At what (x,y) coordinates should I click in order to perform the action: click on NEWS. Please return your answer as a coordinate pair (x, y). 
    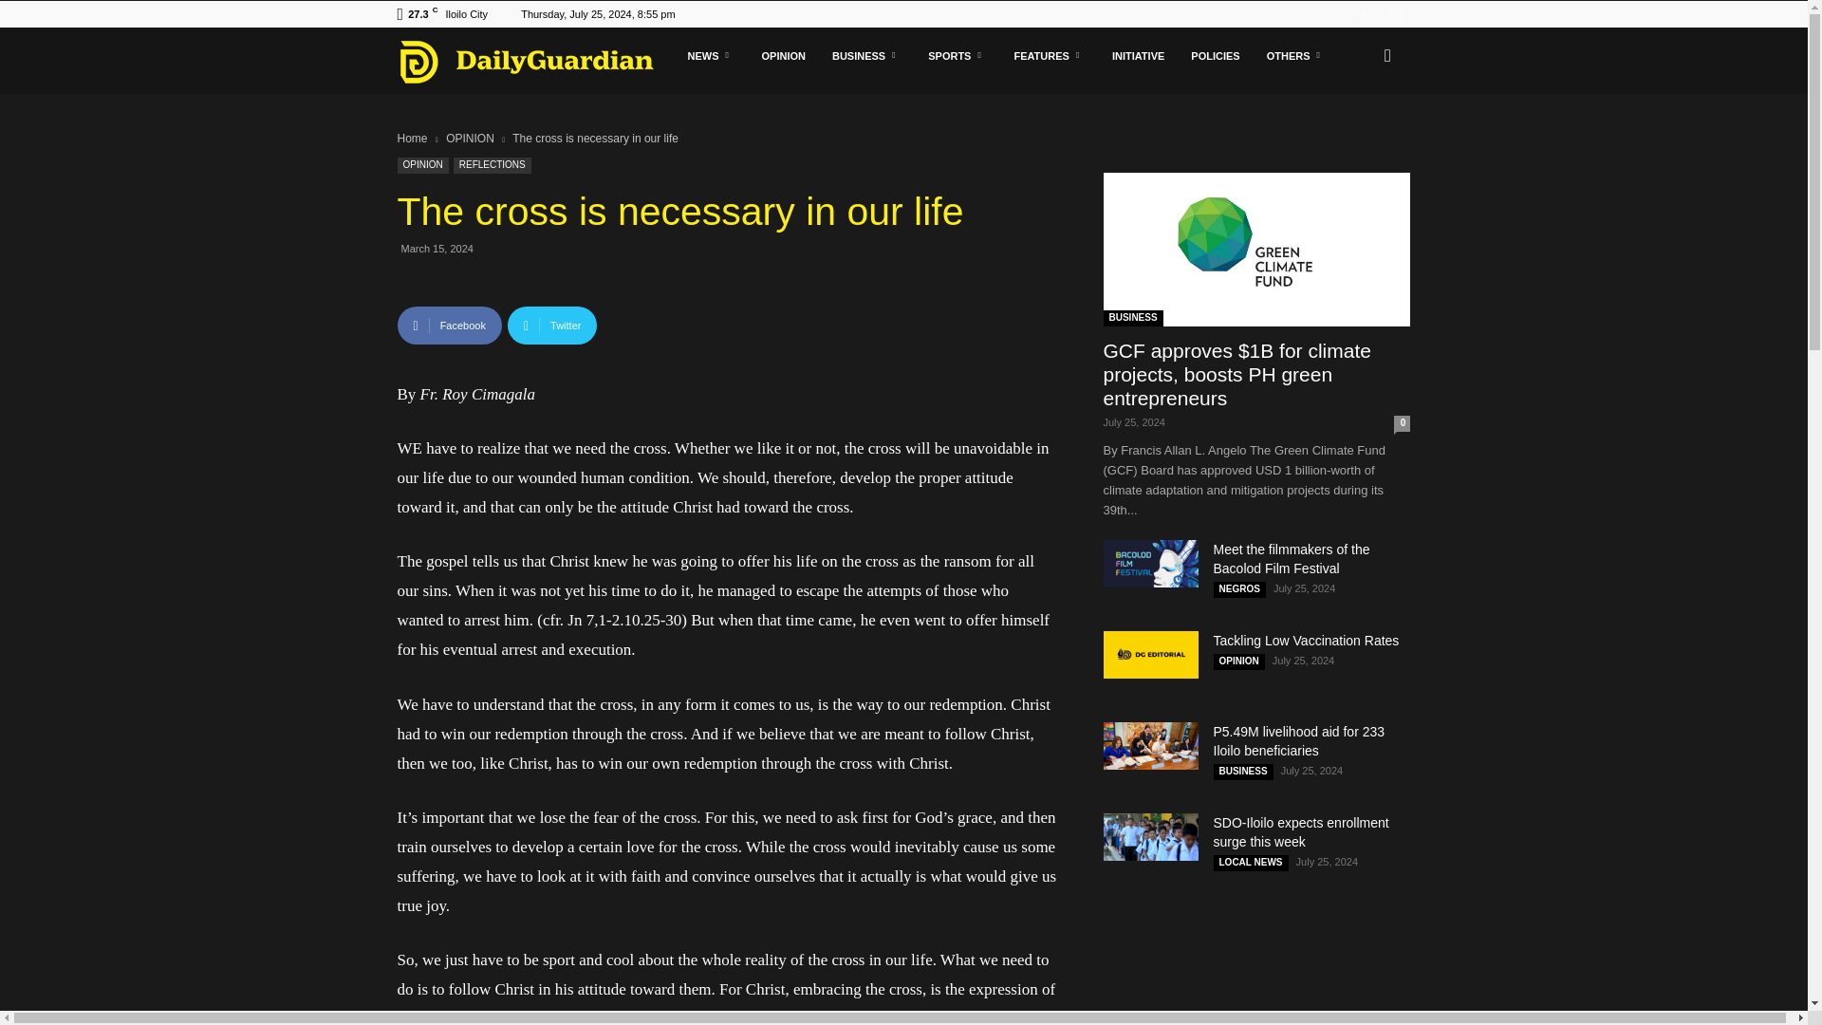
    Looking at the image, I should click on (710, 55).